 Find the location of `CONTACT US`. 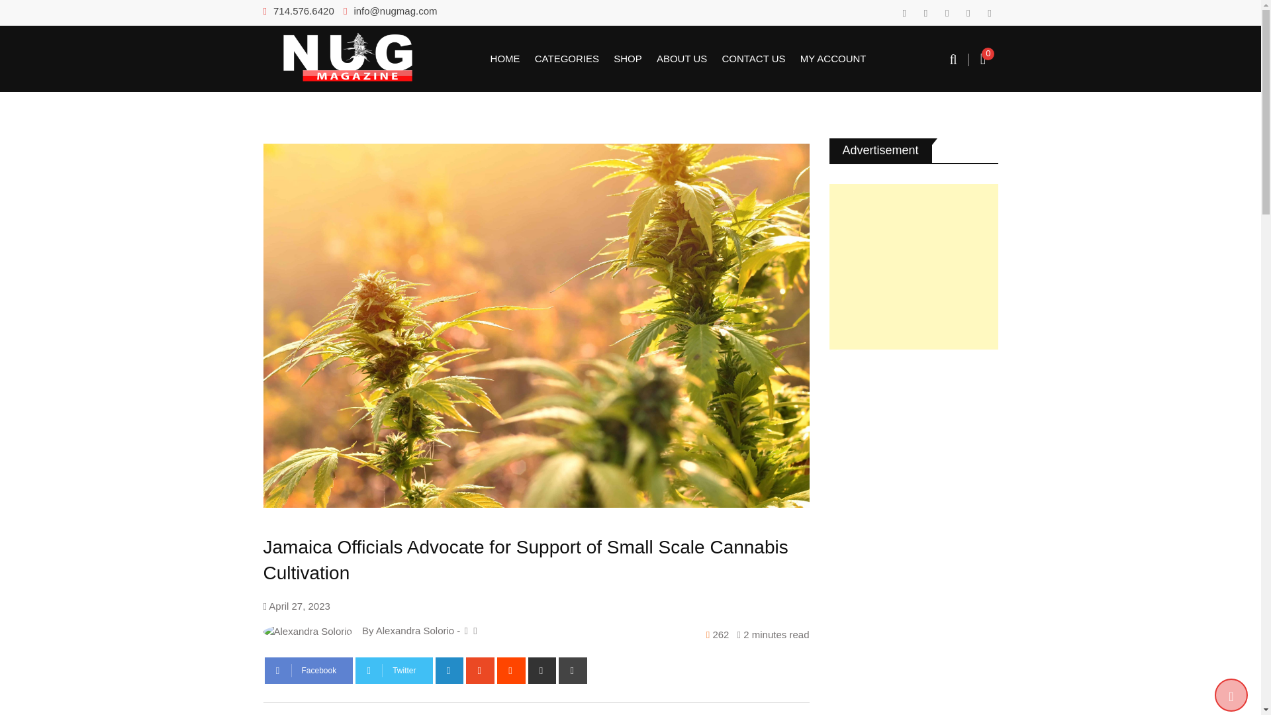

CONTACT US is located at coordinates (753, 58).